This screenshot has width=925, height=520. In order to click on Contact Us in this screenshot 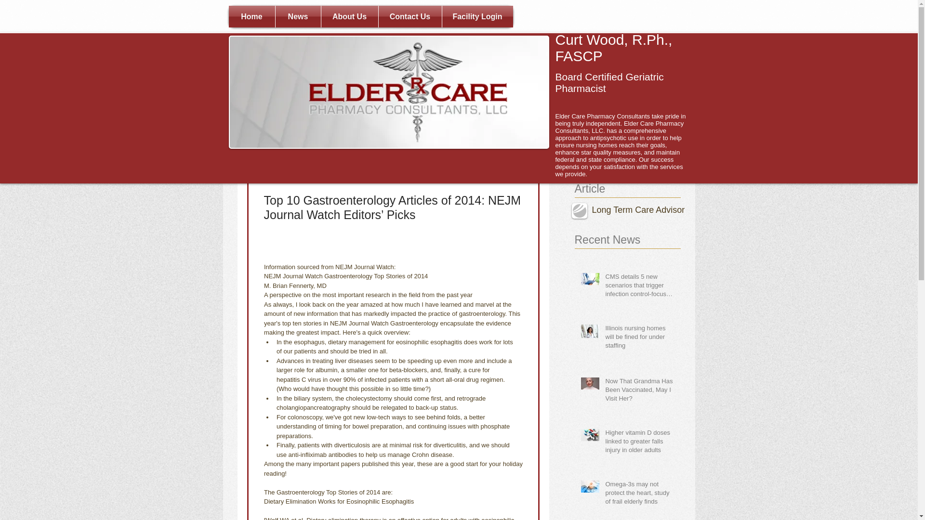, I will do `click(410, 16)`.